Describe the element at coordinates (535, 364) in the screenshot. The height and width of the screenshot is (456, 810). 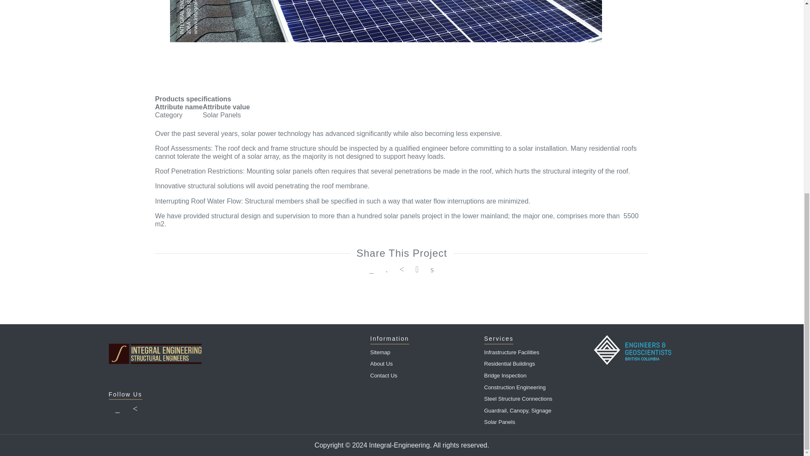
I see `Residential Buildings` at that location.